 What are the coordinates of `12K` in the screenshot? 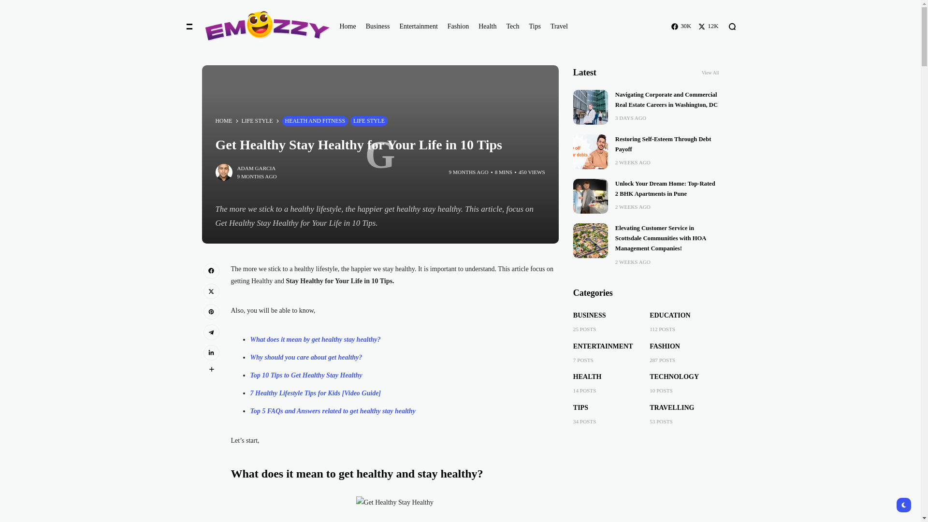 It's located at (709, 26).